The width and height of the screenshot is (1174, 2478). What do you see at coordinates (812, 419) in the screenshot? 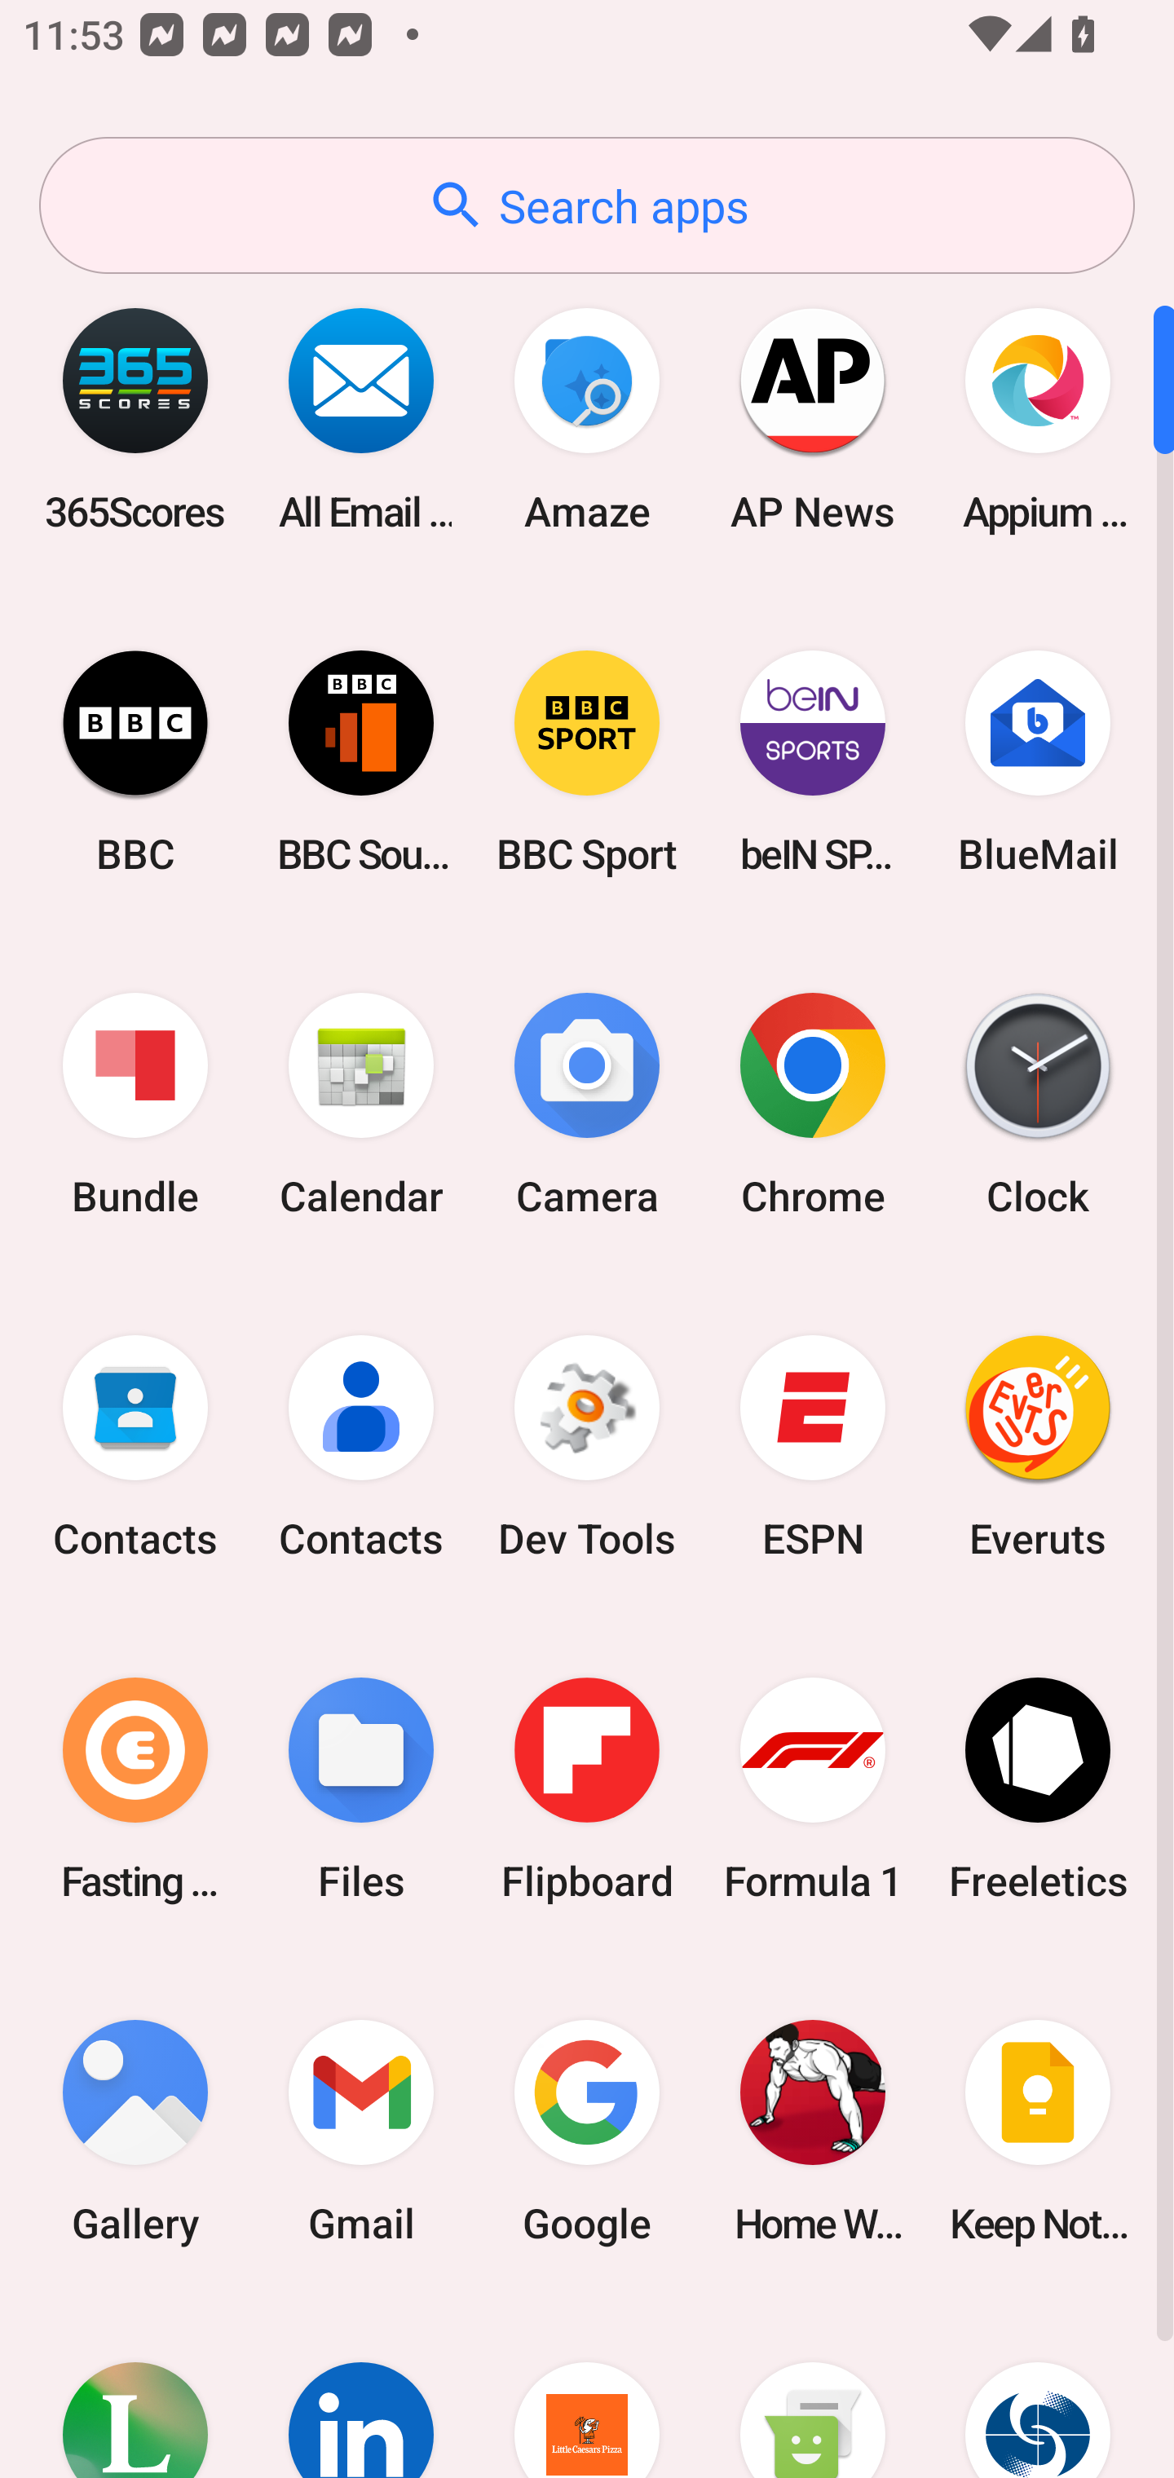
I see `AP News` at bounding box center [812, 419].